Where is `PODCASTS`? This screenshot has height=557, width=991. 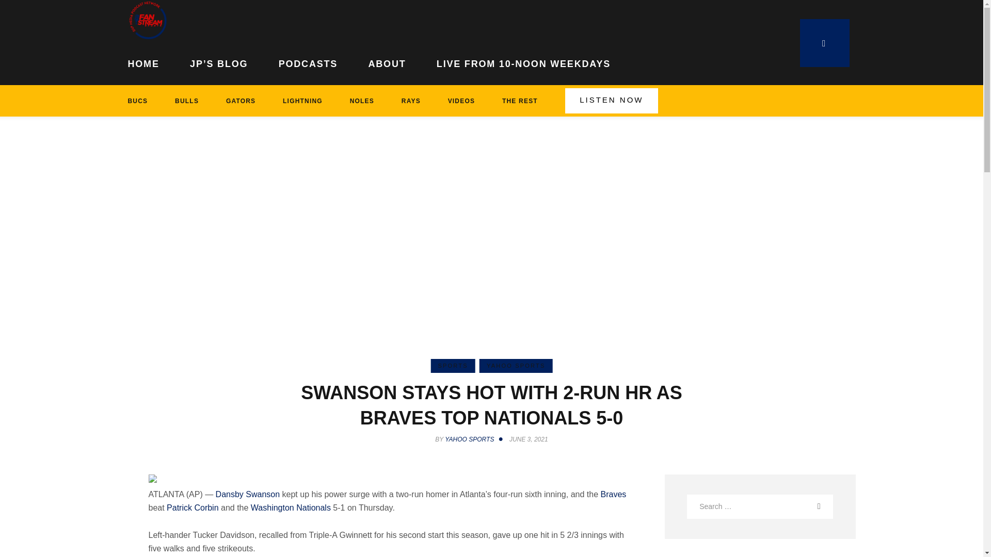
PODCASTS is located at coordinates (308, 62).